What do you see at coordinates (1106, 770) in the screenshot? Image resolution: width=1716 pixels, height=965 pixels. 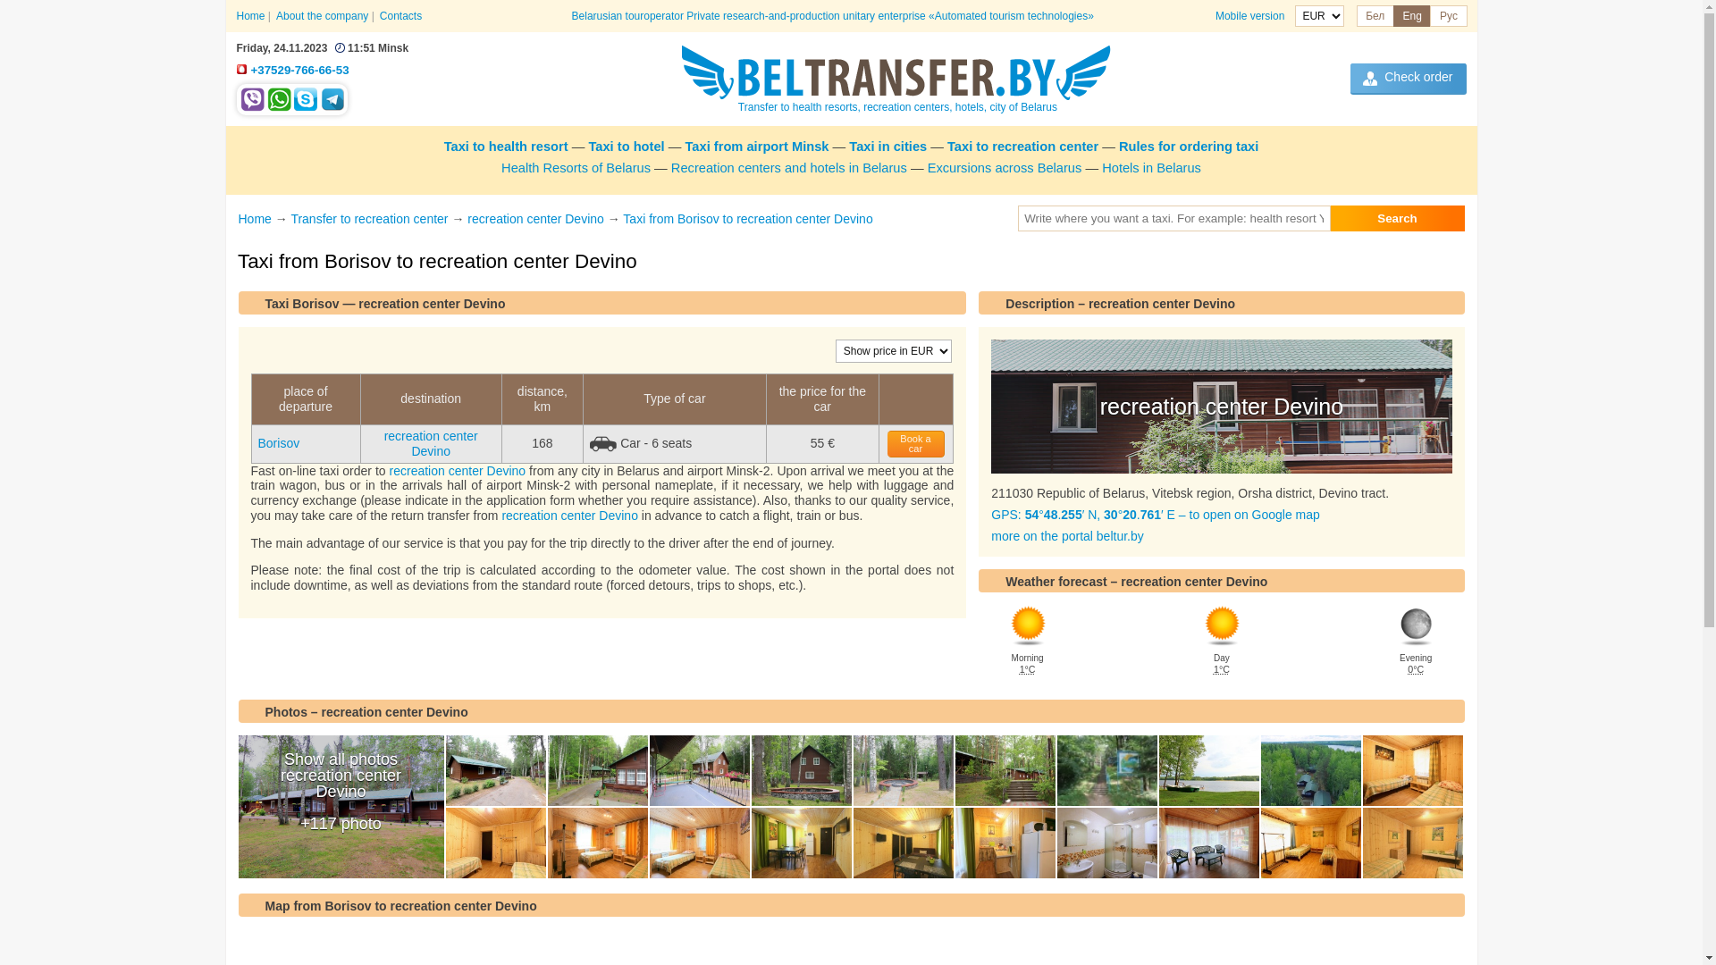 I see `Devino ` at bounding box center [1106, 770].